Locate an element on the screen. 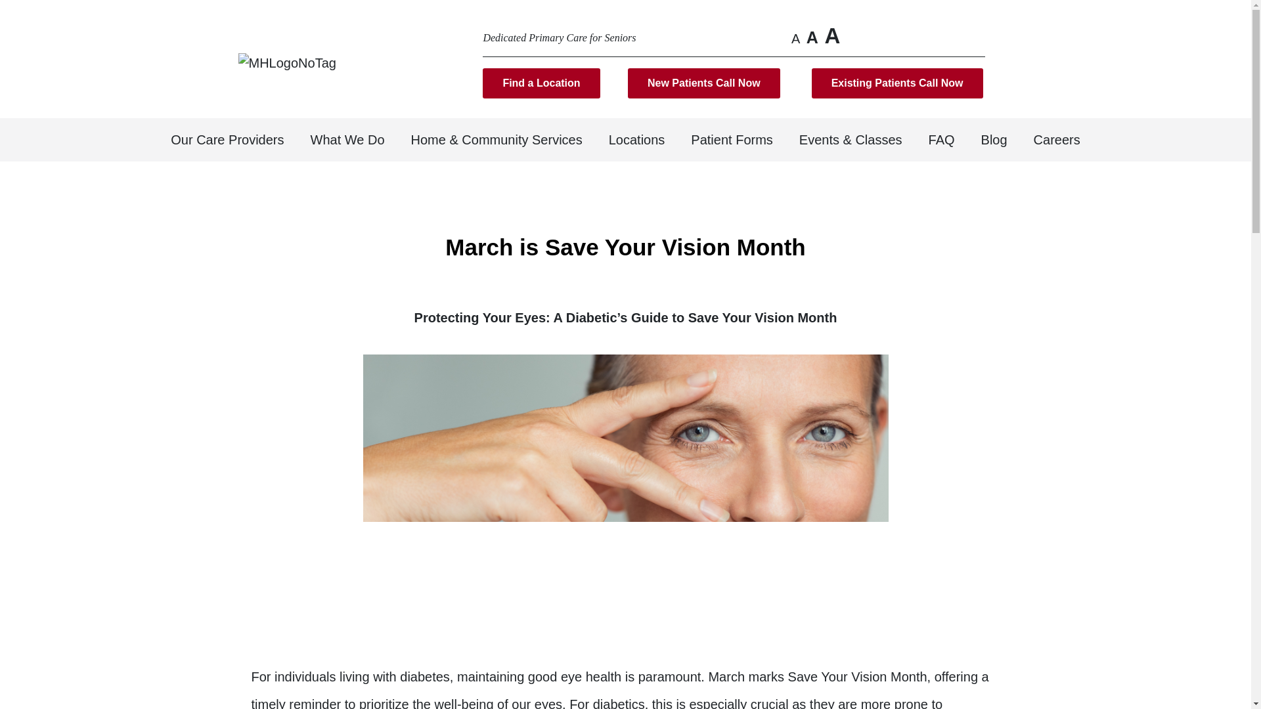 The height and width of the screenshot is (709, 1261). Our Care Providers is located at coordinates (227, 140).